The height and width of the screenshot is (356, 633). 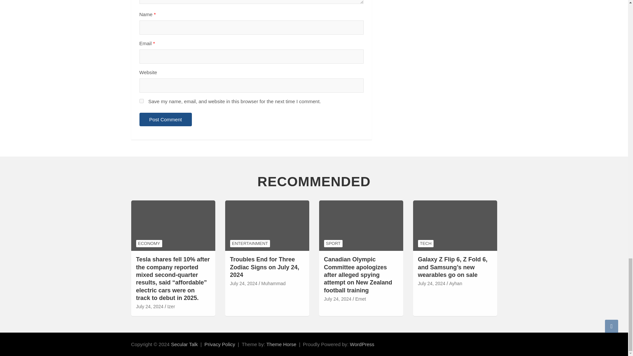 What do you see at coordinates (244, 283) in the screenshot?
I see `Troubles End for Three Zodiac Signs on July 24, 2024` at bounding box center [244, 283].